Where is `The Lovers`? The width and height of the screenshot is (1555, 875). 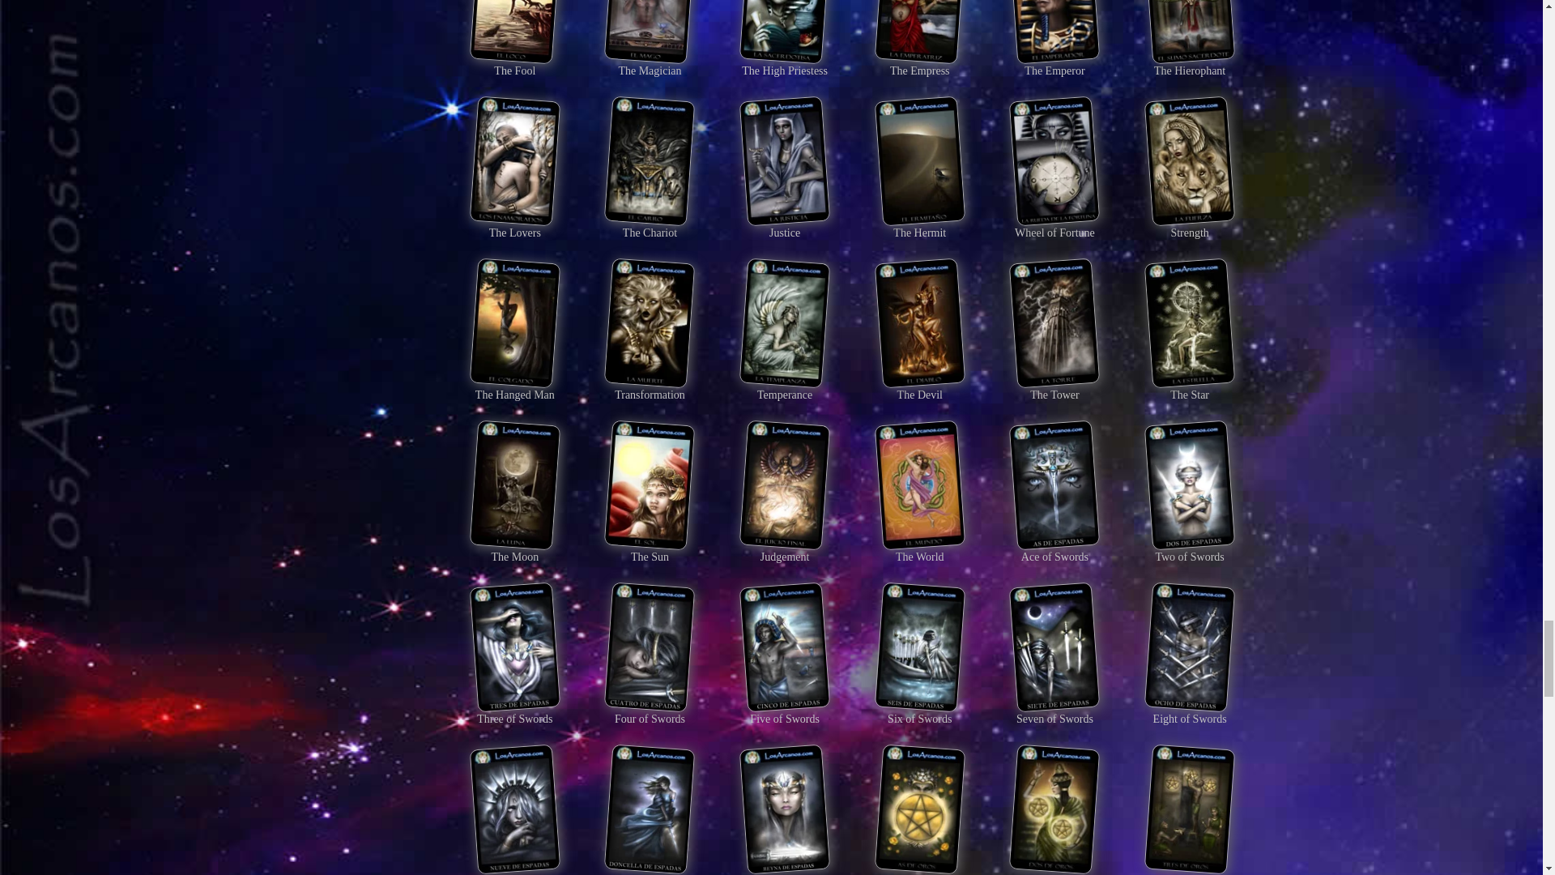
The Lovers is located at coordinates (515, 225).